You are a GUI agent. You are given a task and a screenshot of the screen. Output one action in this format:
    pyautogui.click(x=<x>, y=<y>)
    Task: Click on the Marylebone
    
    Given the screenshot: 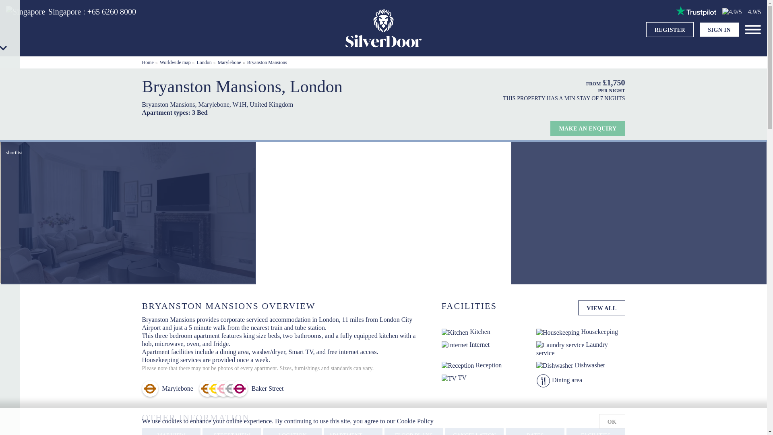 What is the action you would take?
    pyautogui.click(x=229, y=62)
    